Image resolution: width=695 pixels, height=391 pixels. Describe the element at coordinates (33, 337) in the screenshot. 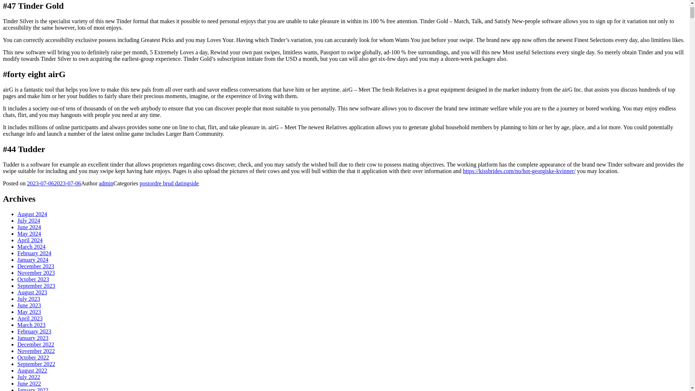

I see `January 2023` at that location.